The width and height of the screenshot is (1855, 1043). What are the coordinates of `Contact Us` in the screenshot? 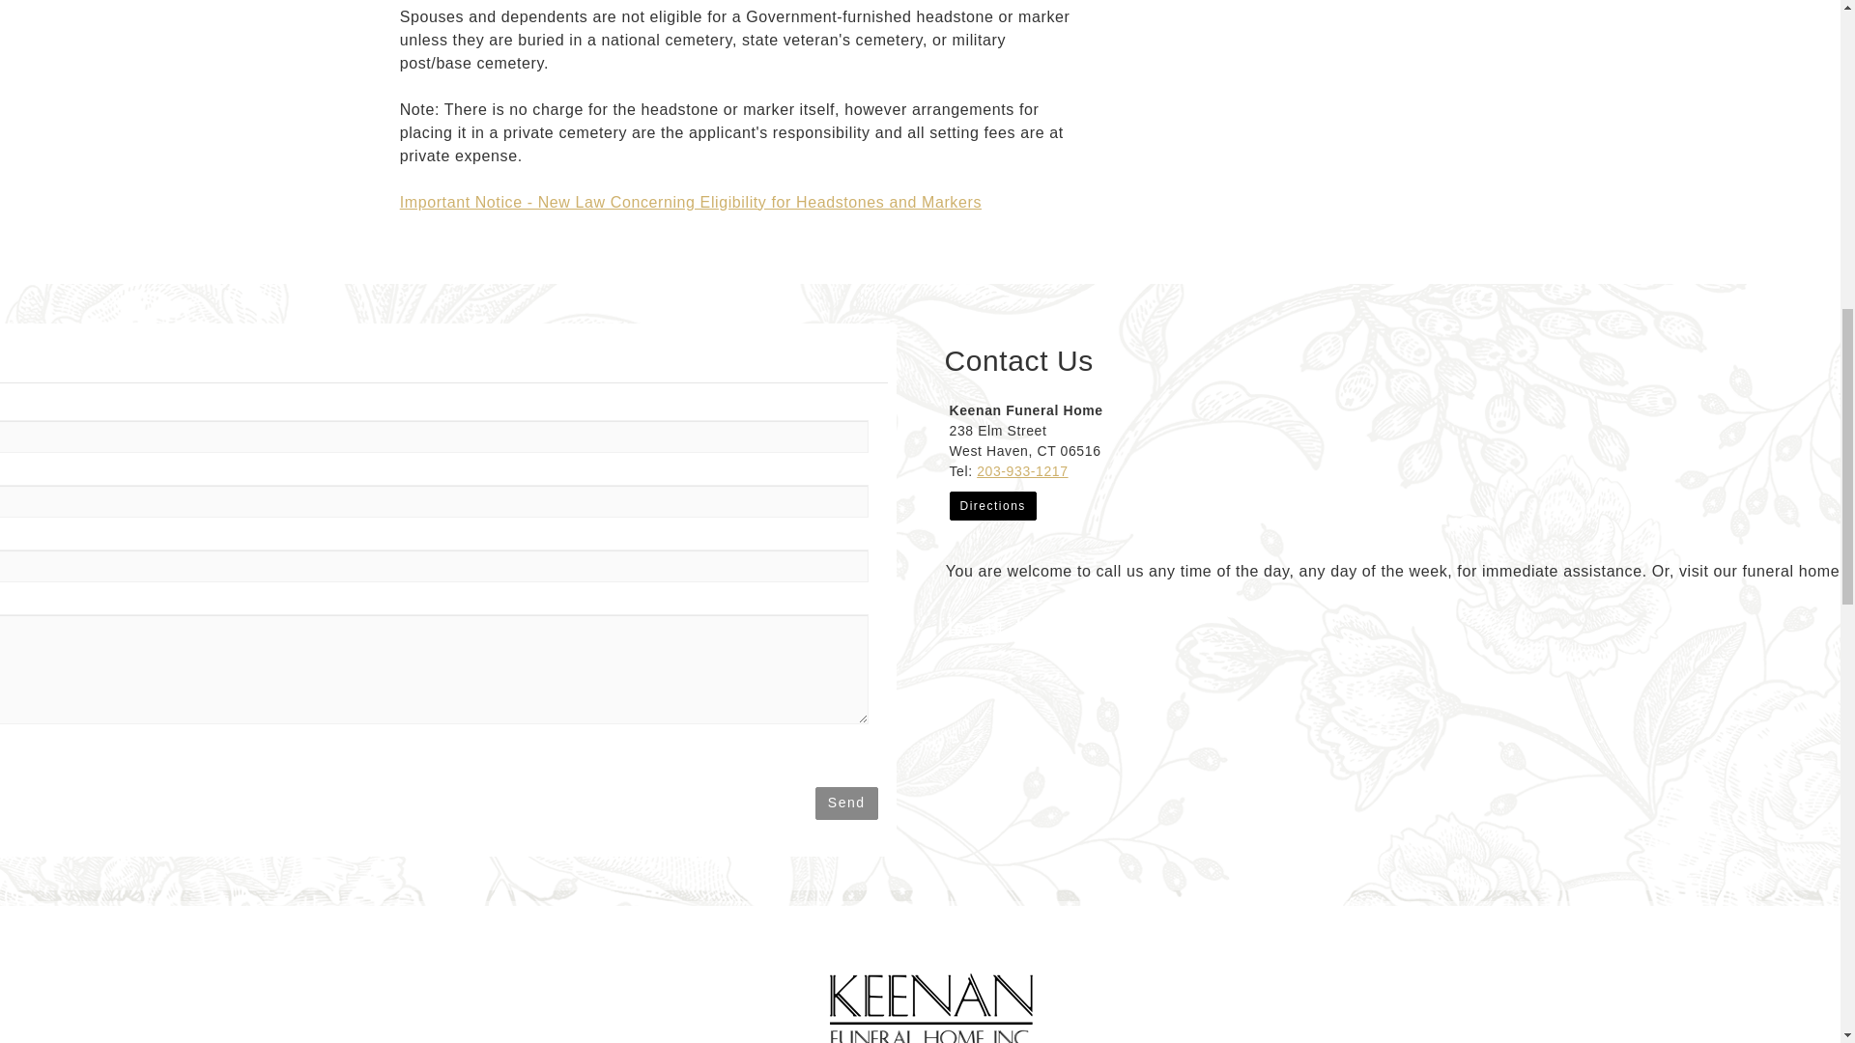 It's located at (991, 622).